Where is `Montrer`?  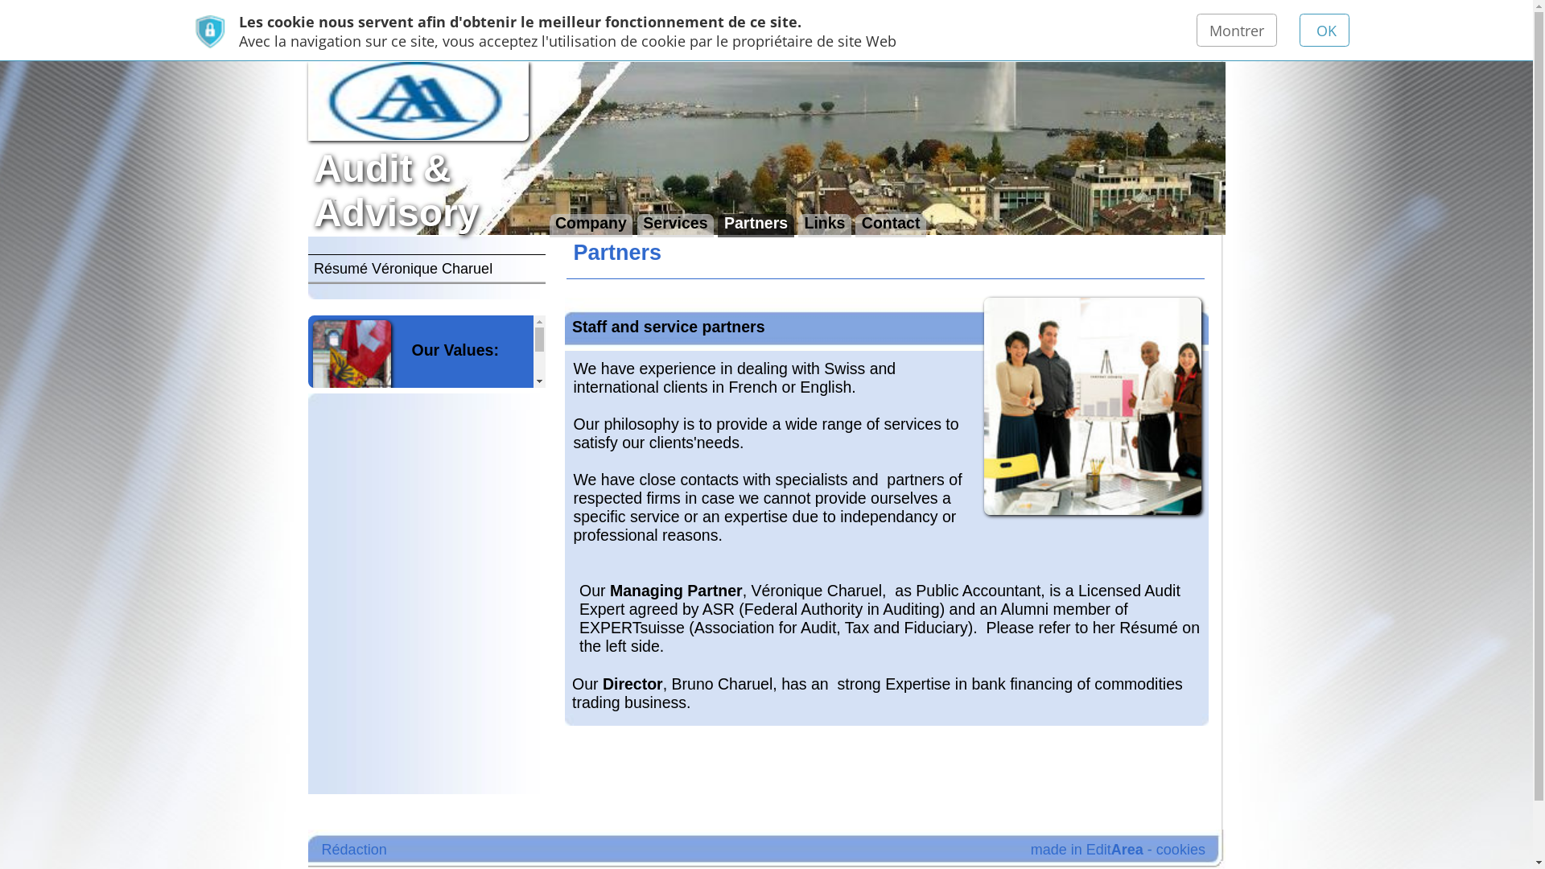 Montrer is located at coordinates (824, 19).